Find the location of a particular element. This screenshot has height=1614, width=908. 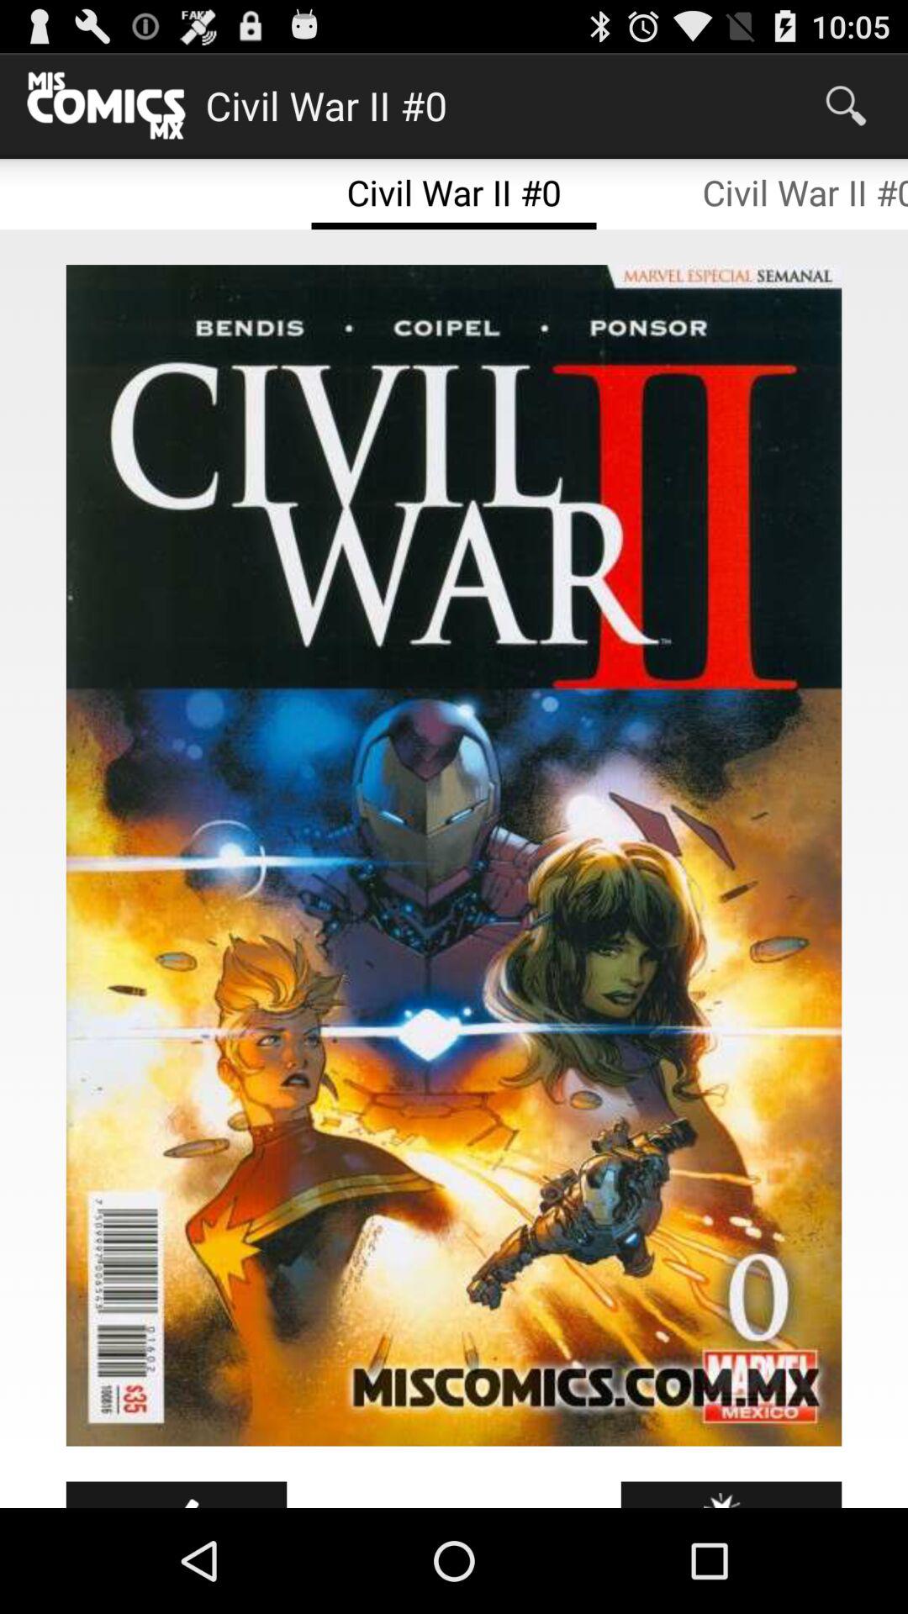

turn on the icon below civil war ii item is located at coordinates (454, 856).